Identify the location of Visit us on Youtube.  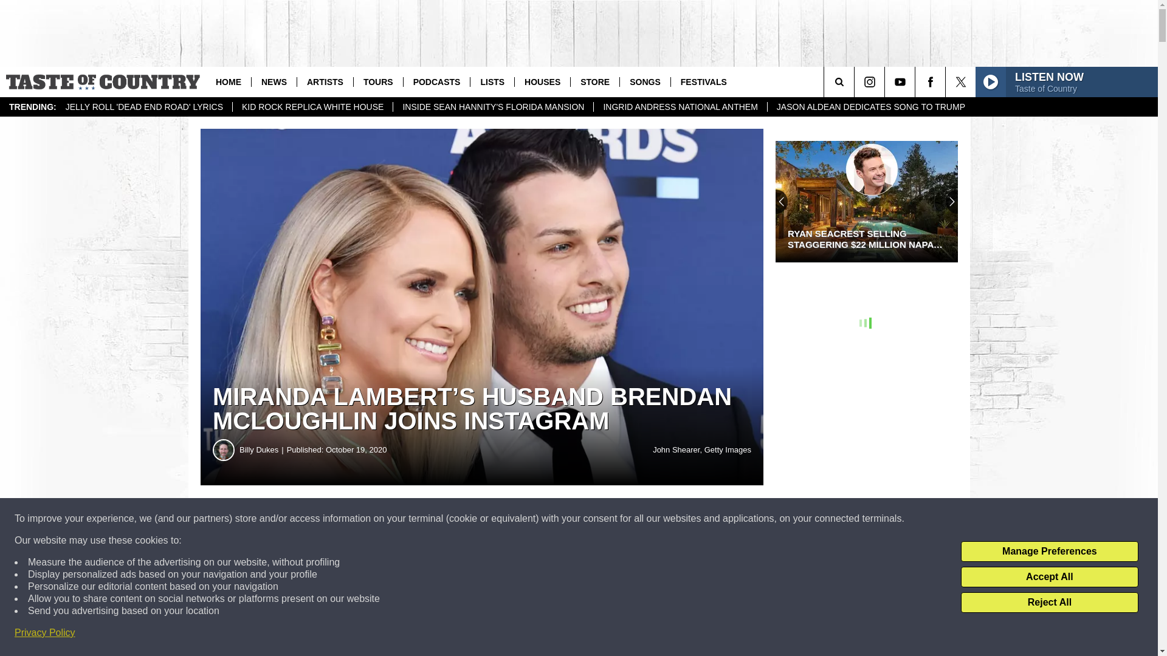
(900, 81).